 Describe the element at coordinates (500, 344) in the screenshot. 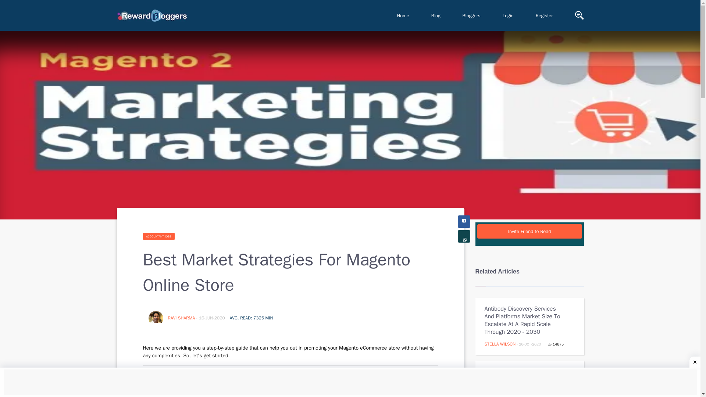

I see `STELLA WILSON` at that location.